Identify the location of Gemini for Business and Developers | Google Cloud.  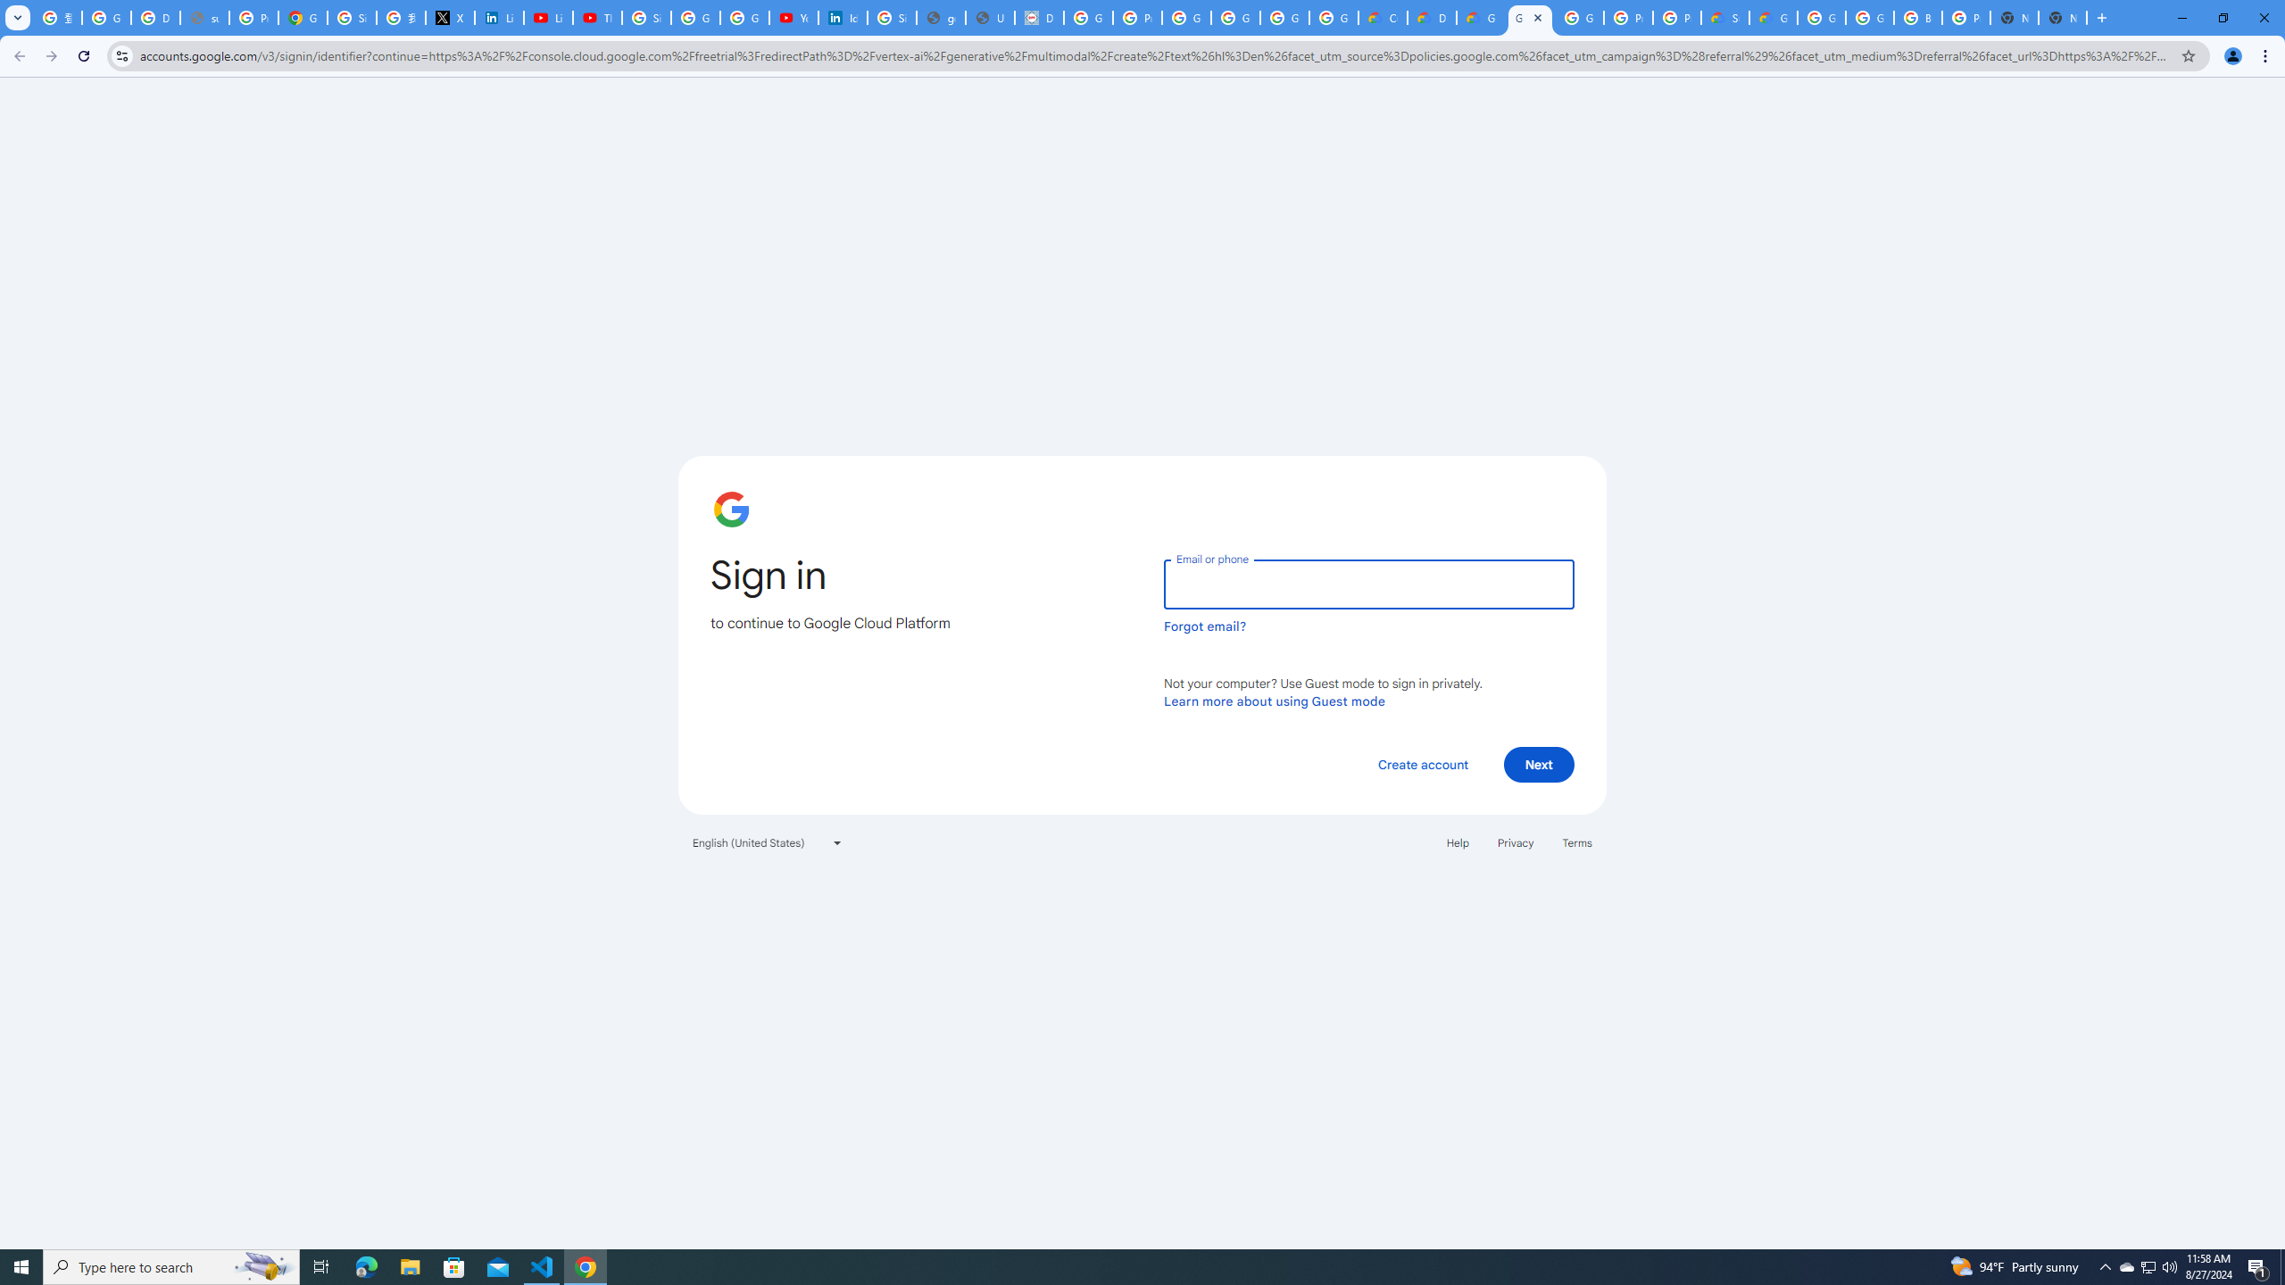
(1480, 18).